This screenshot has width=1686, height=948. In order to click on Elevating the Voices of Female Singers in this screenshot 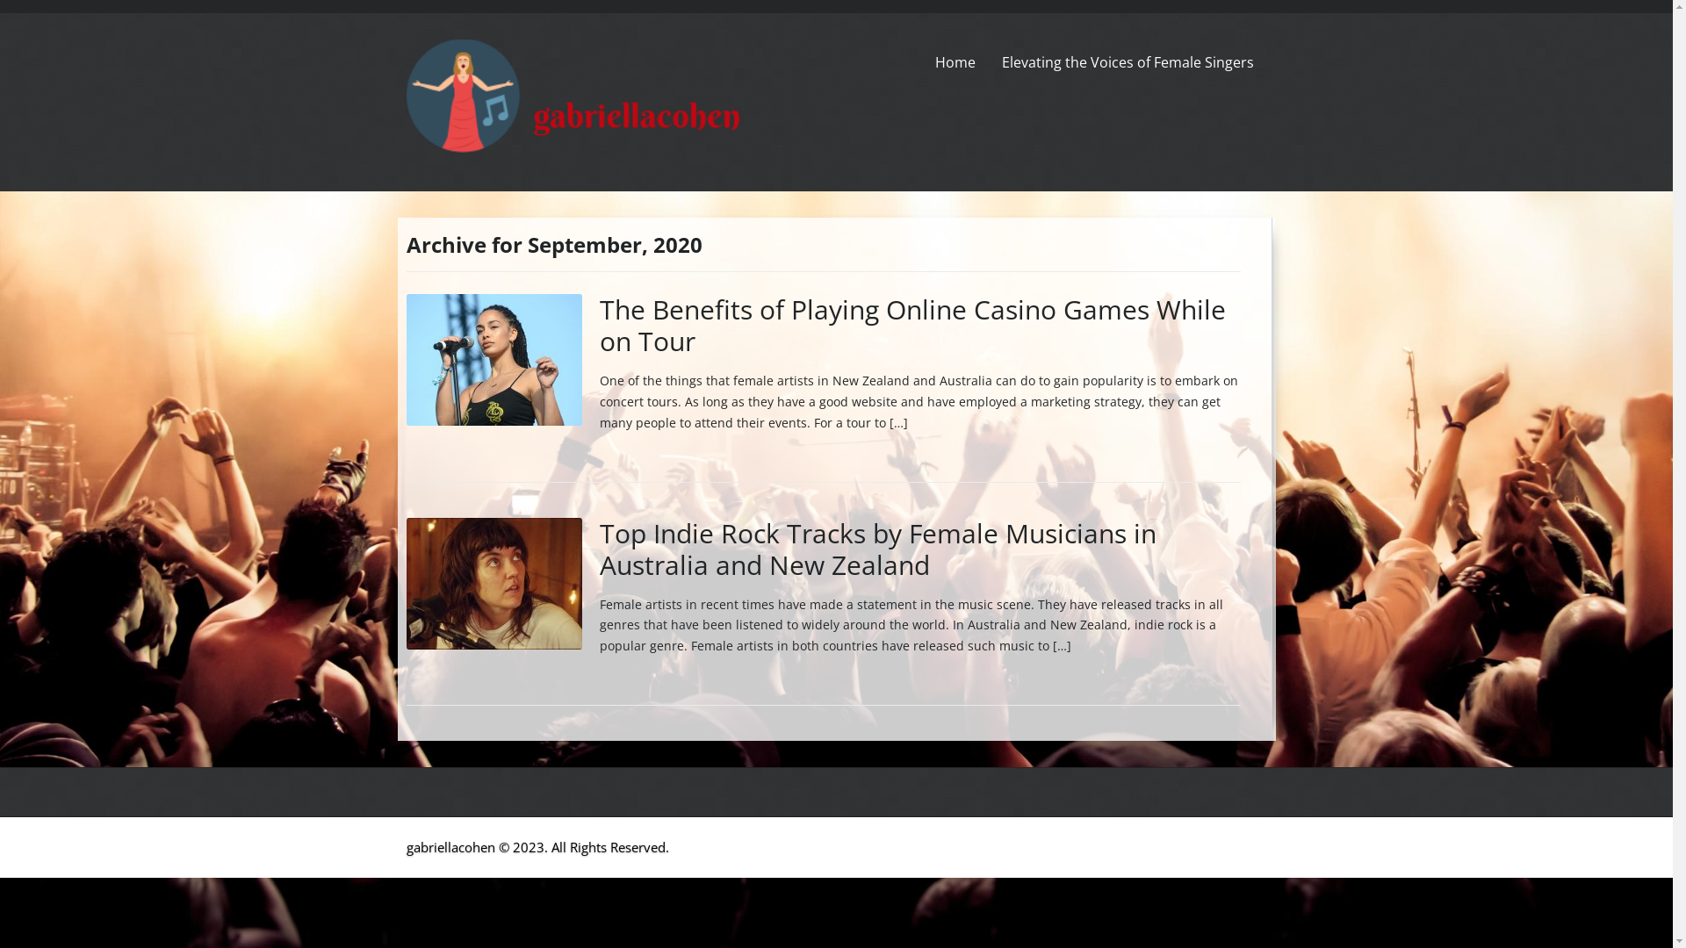, I will do `click(1128, 62)`.